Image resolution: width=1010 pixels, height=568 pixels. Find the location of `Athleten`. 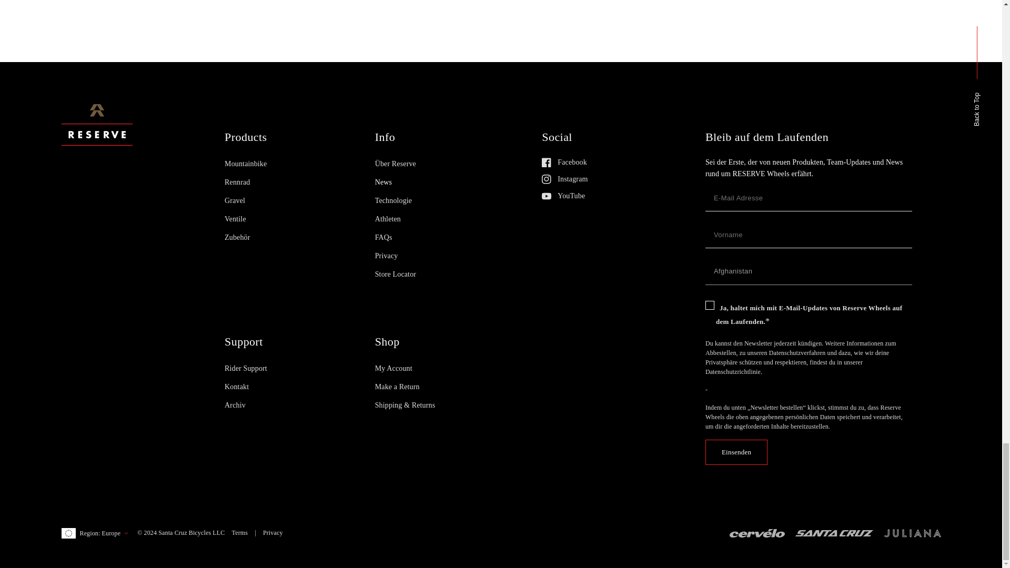

Athleten is located at coordinates (388, 222).